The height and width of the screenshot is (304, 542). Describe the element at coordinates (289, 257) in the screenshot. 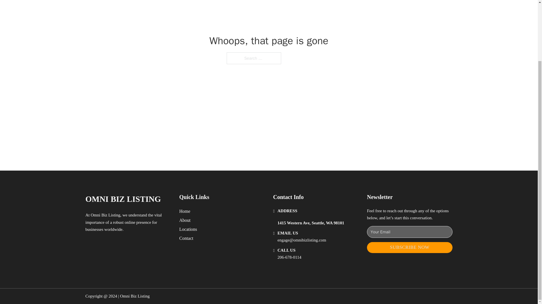

I see `206-678-0114` at that location.